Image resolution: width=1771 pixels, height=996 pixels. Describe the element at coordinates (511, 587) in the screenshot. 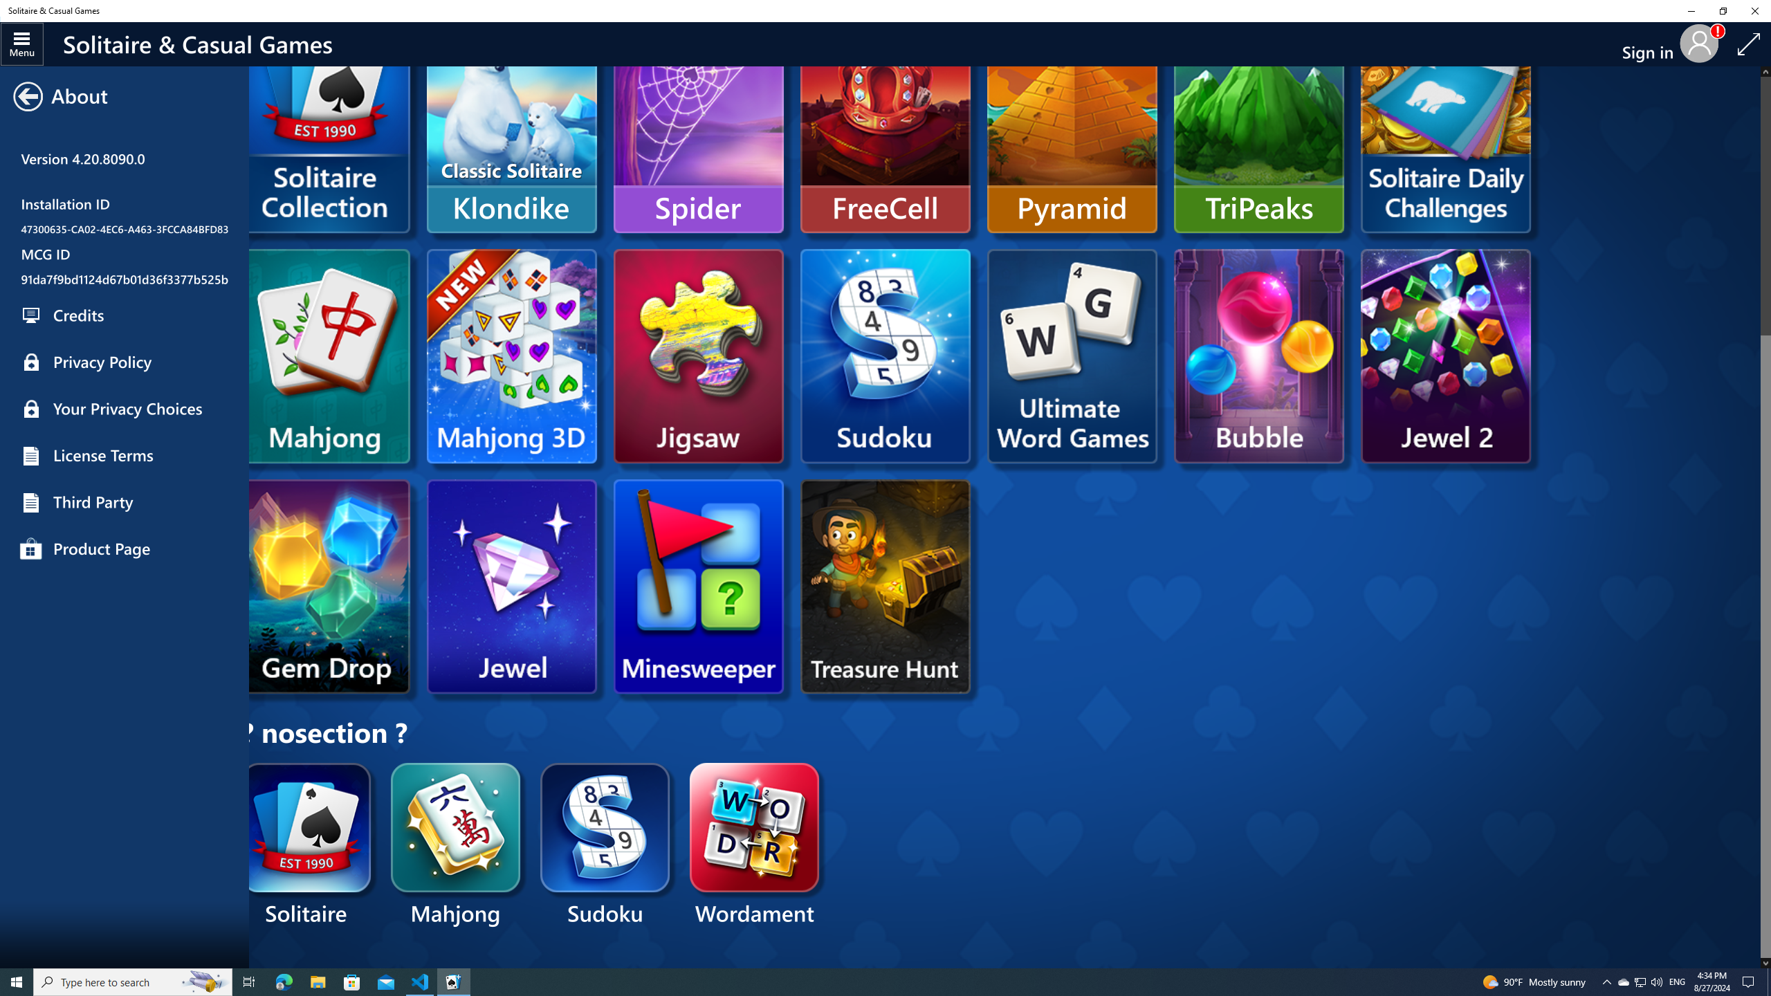

I see `Microsoft Jewel` at that location.